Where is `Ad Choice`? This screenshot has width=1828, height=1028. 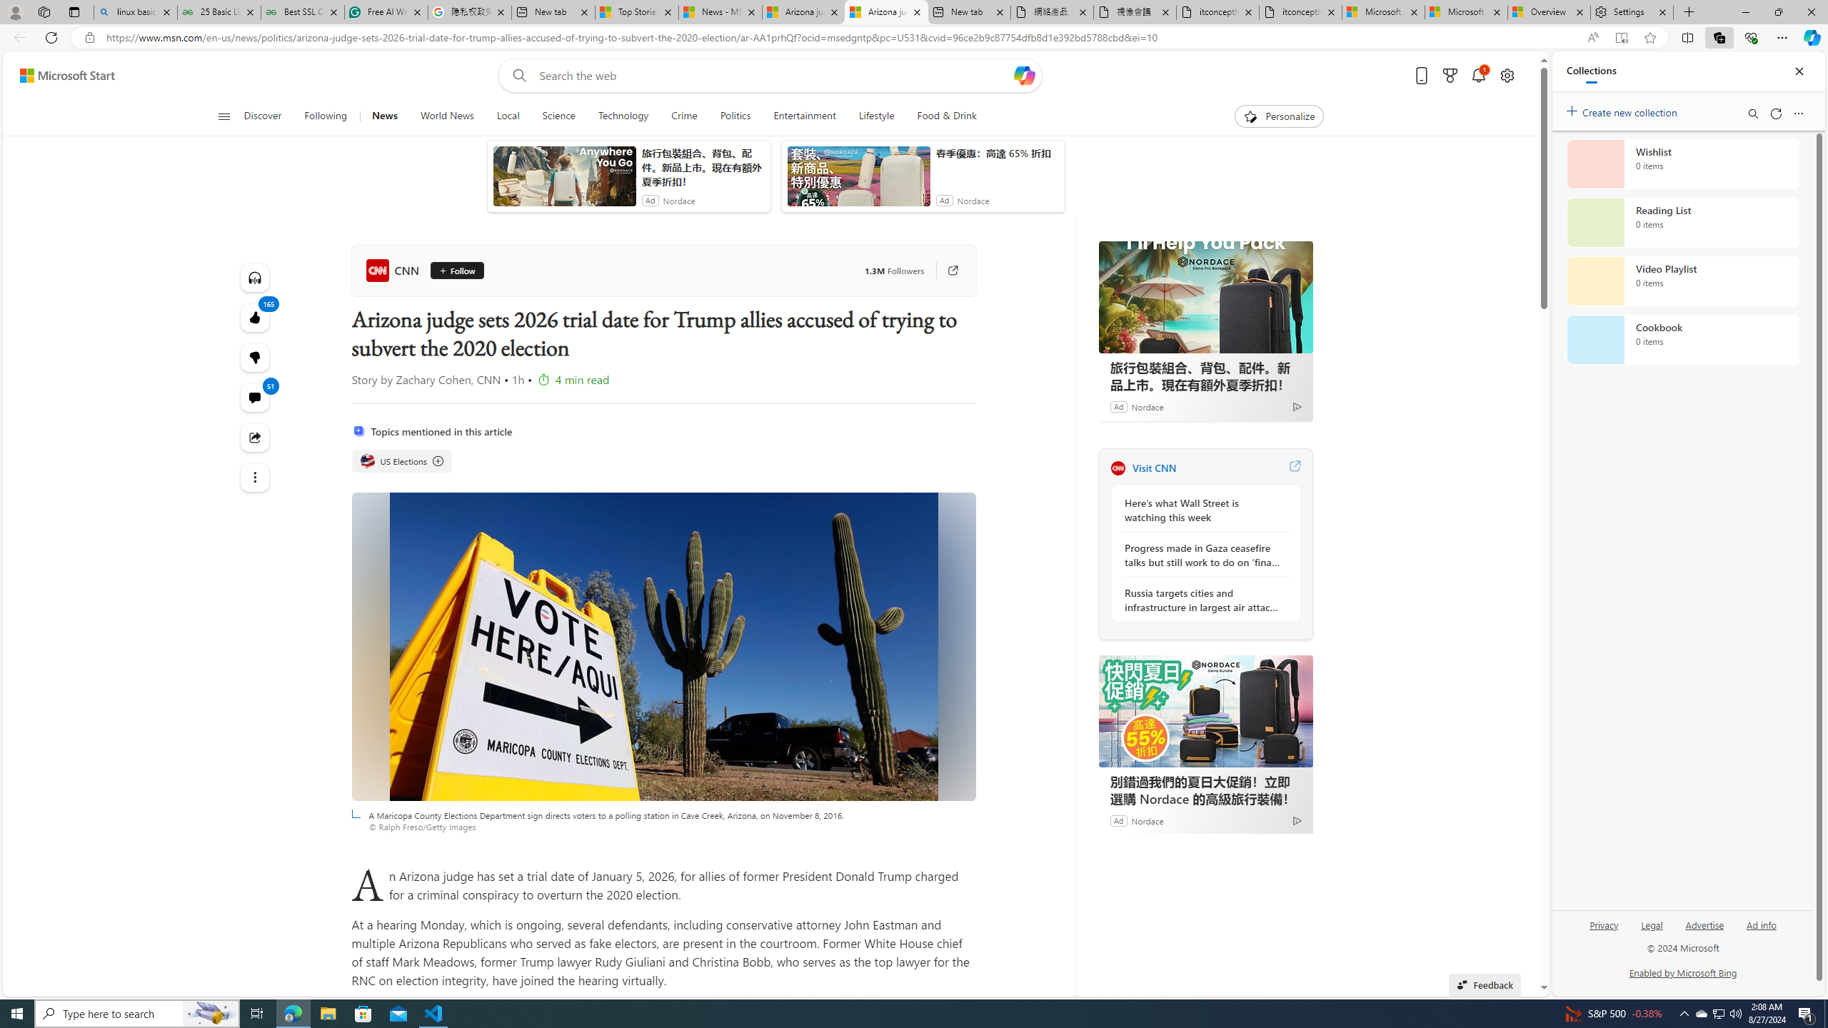
Ad Choice is located at coordinates (1297, 821).